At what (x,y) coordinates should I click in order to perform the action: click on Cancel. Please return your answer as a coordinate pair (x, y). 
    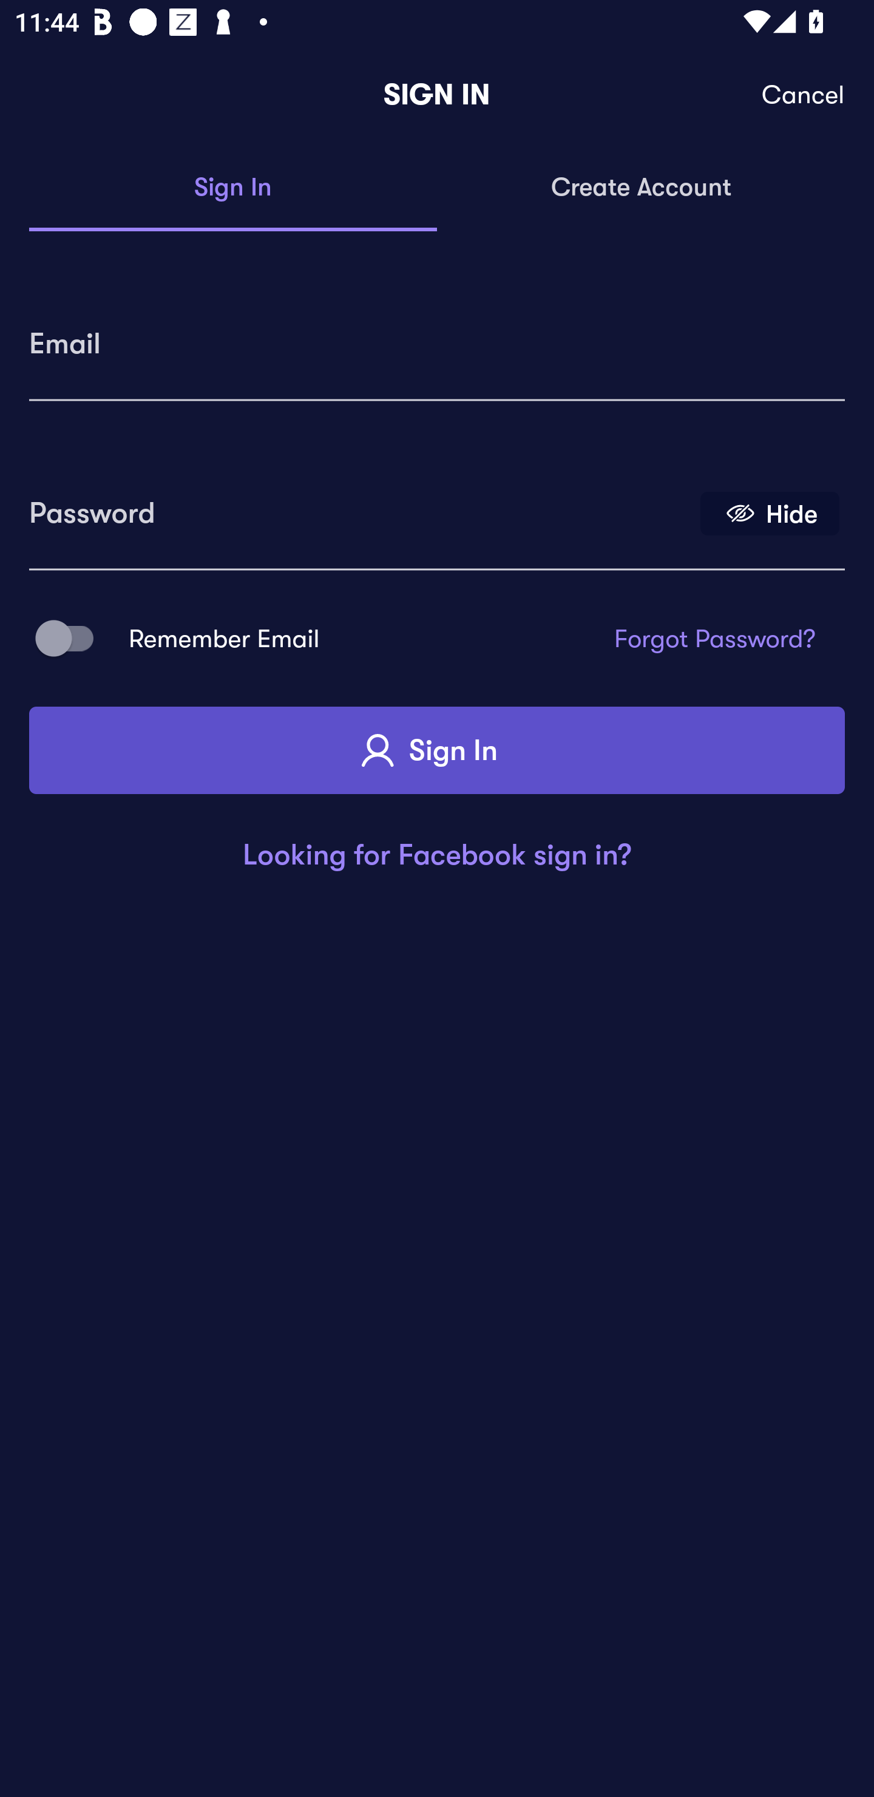
    Looking at the image, I should click on (804, 95).